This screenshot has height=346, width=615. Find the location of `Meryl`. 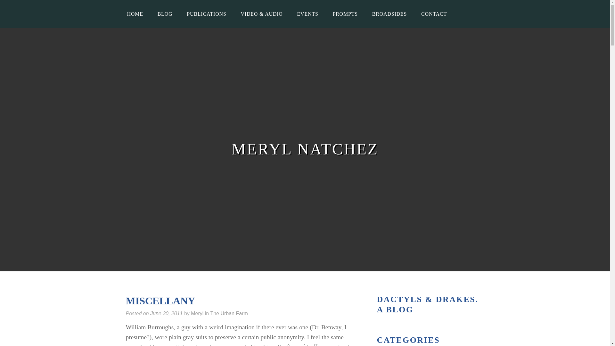

Meryl is located at coordinates (197, 314).